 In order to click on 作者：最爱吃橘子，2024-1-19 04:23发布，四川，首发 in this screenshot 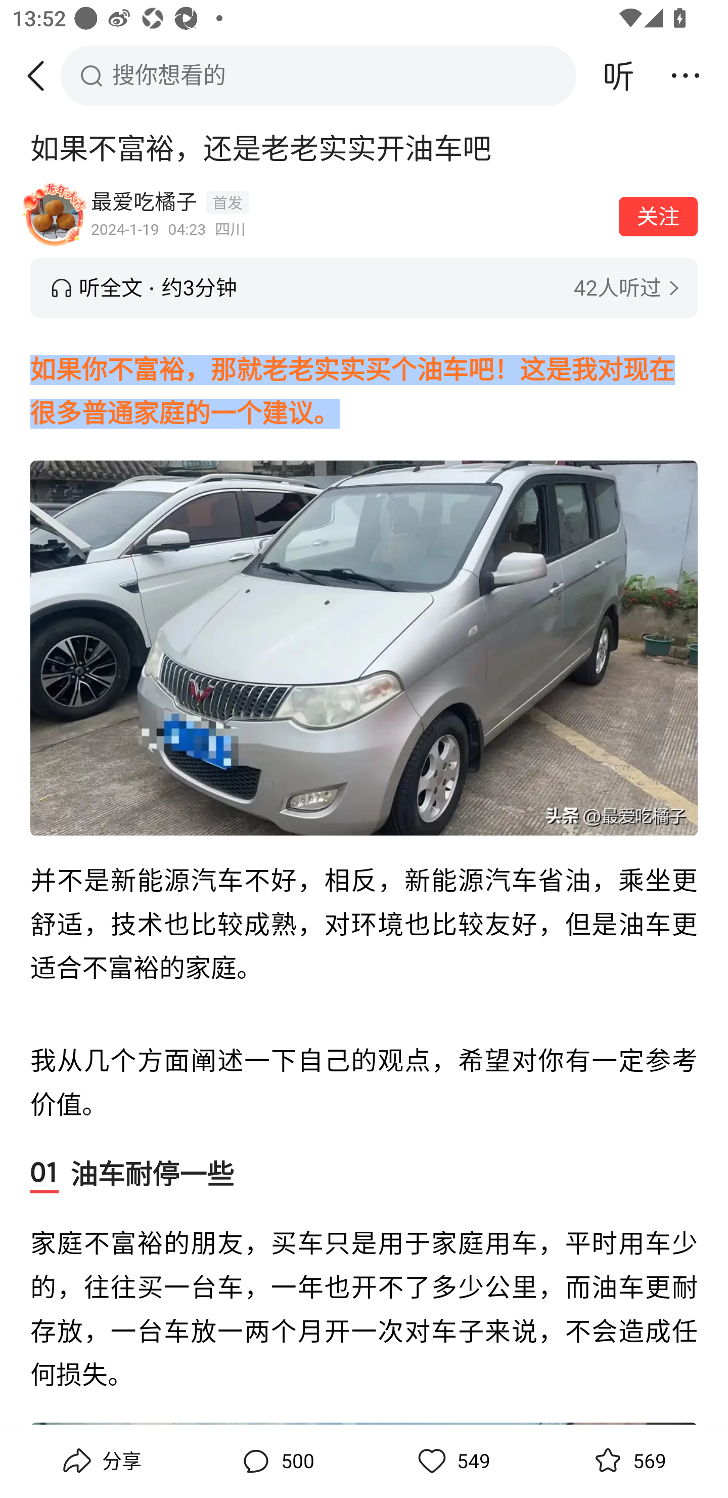, I will do `click(349, 215)`.